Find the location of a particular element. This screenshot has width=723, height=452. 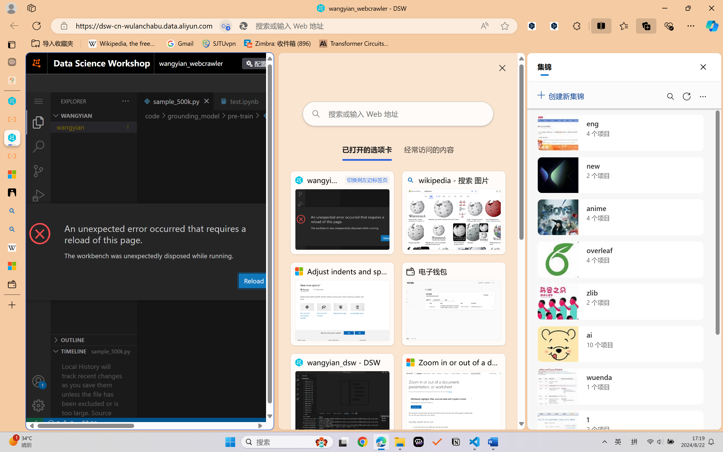

Transformer Circuits Thread is located at coordinates (354, 44).